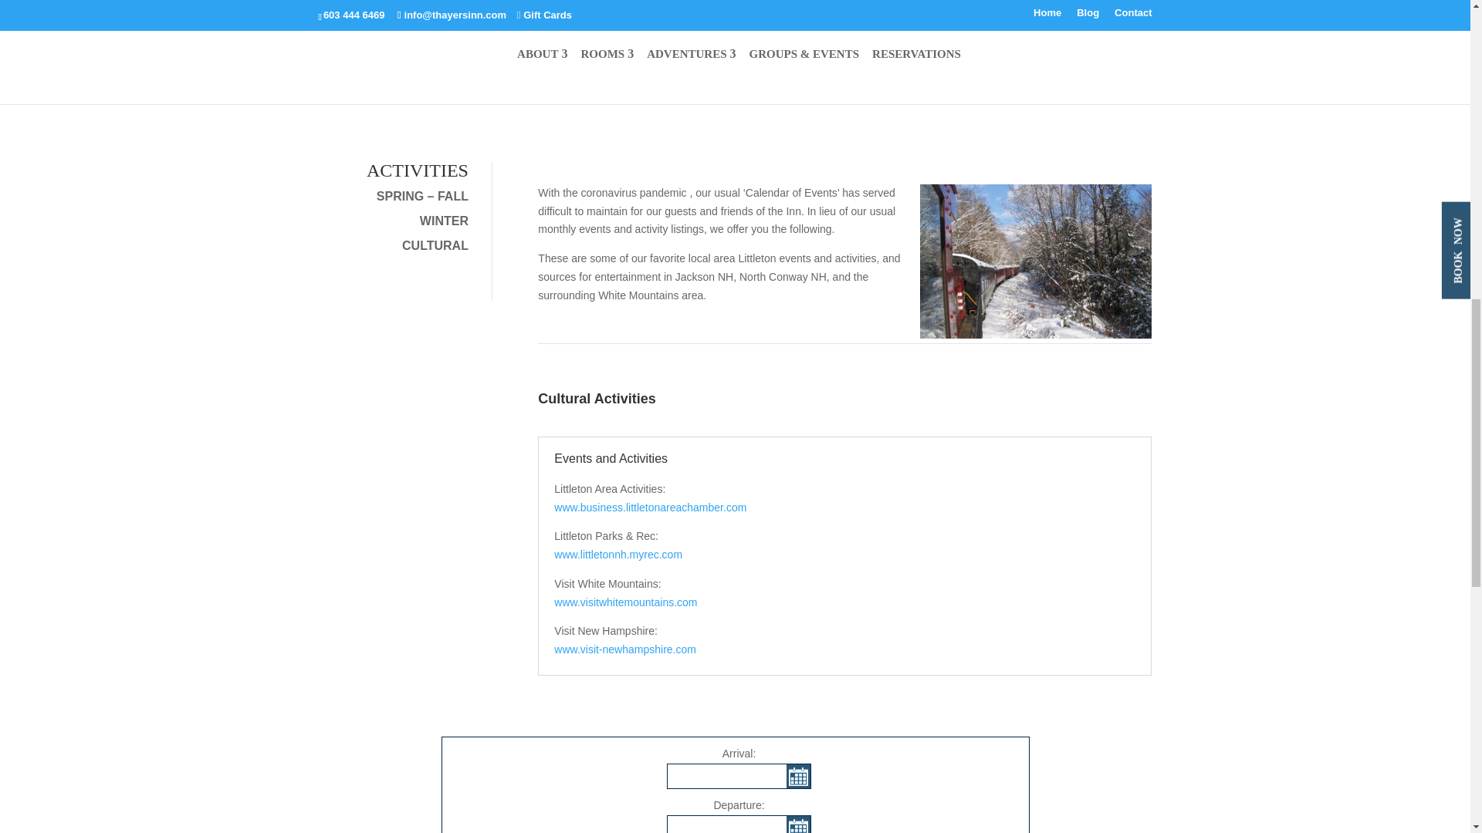  I want to click on About, so click(340, 85).